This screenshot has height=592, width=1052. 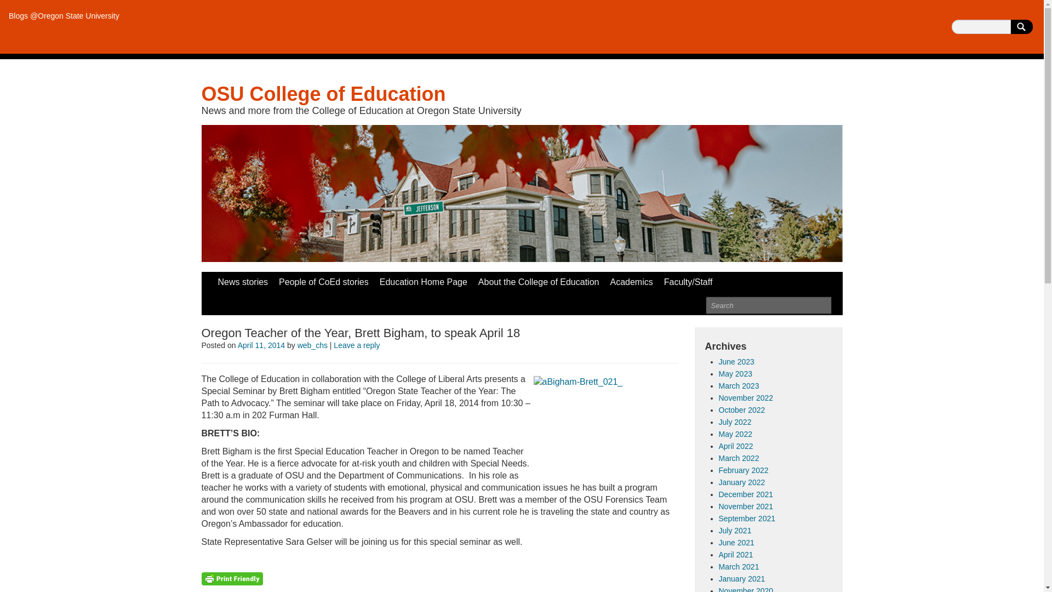 I want to click on Skip to primary content, so click(x=247, y=277).